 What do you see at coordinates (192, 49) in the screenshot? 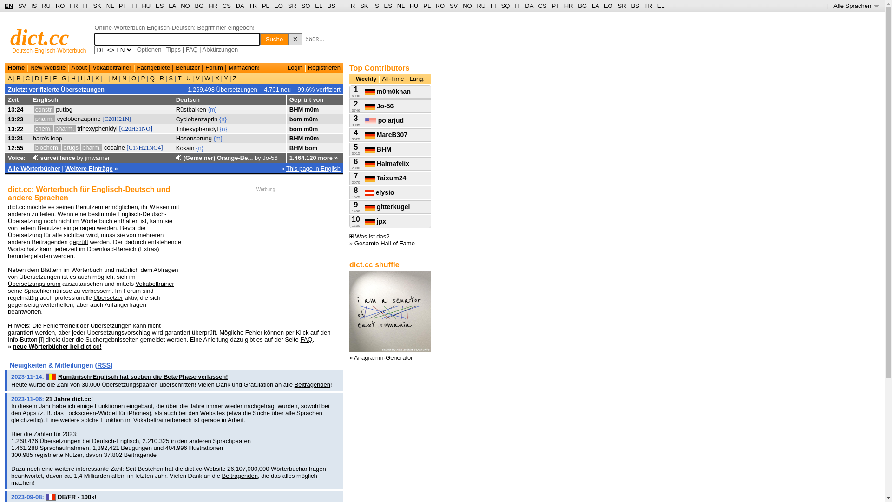
I see `FAQ` at bounding box center [192, 49].